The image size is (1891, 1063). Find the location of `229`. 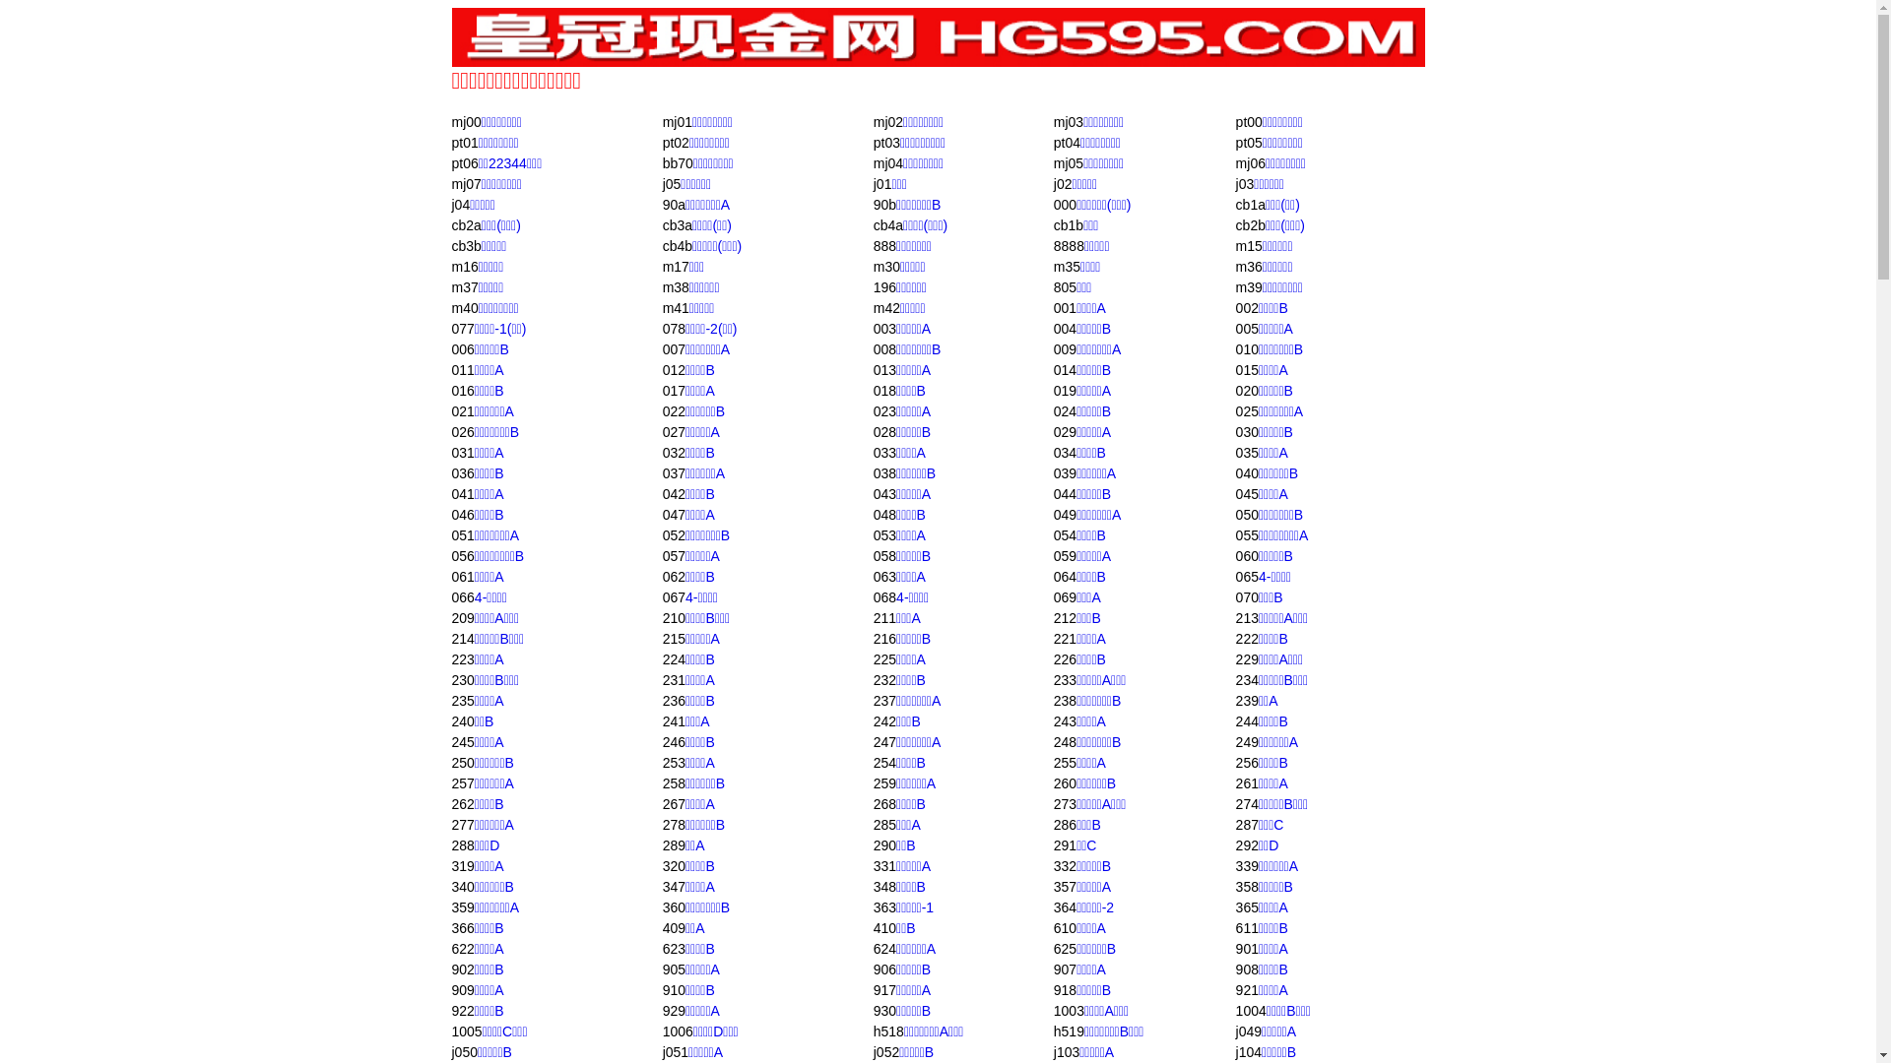

229 is located at coordinates (1247, 659).